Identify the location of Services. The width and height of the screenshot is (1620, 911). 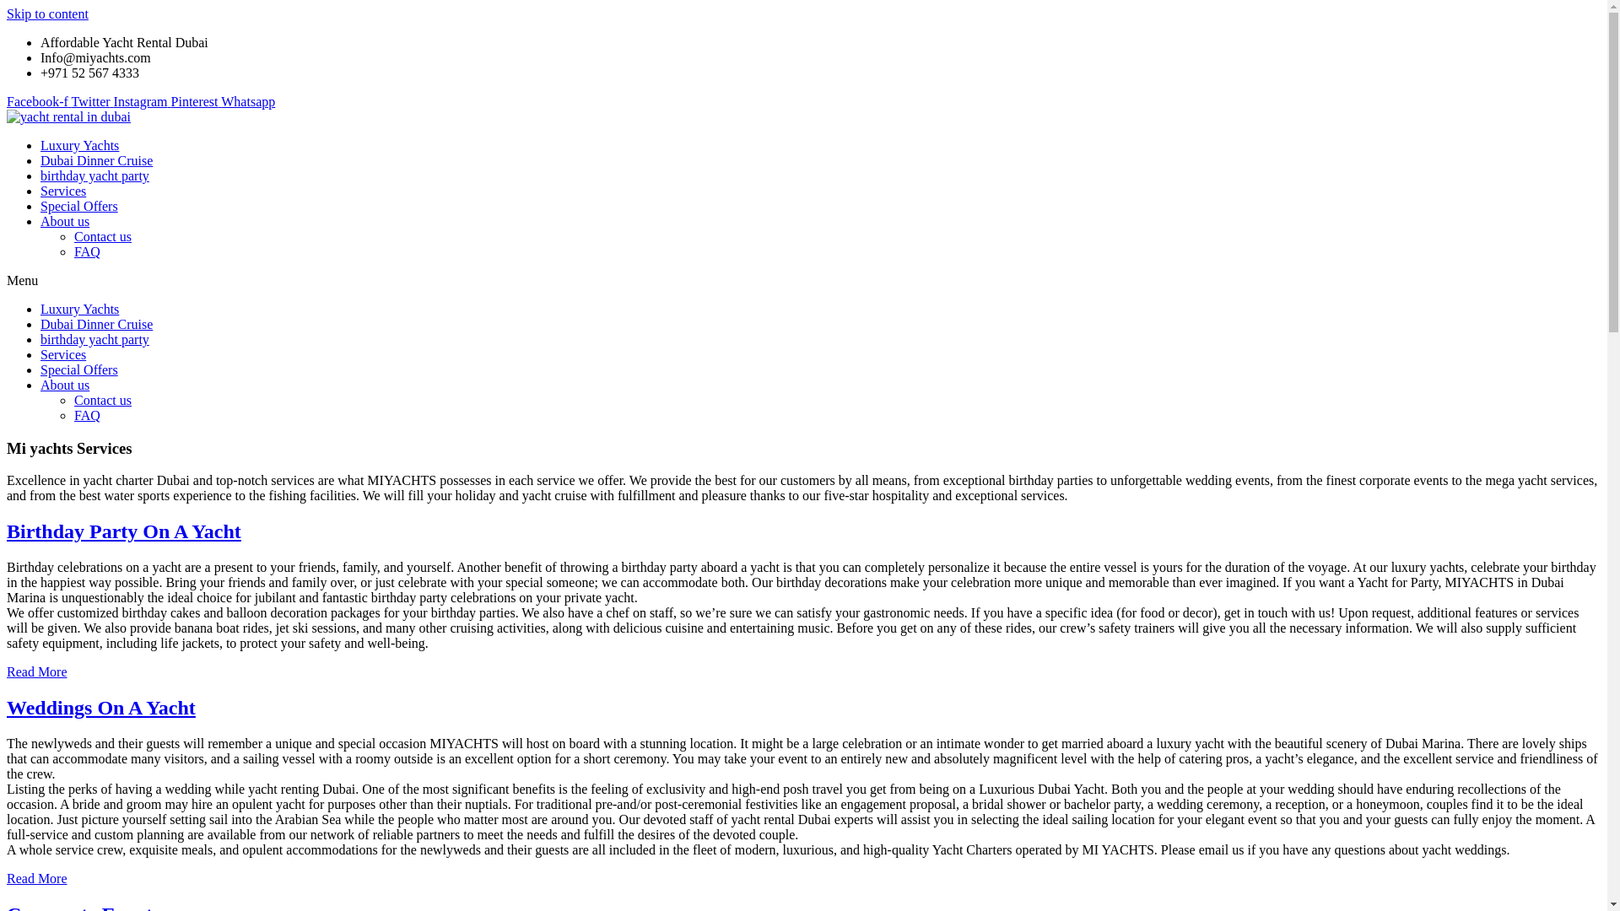
(62, 354).